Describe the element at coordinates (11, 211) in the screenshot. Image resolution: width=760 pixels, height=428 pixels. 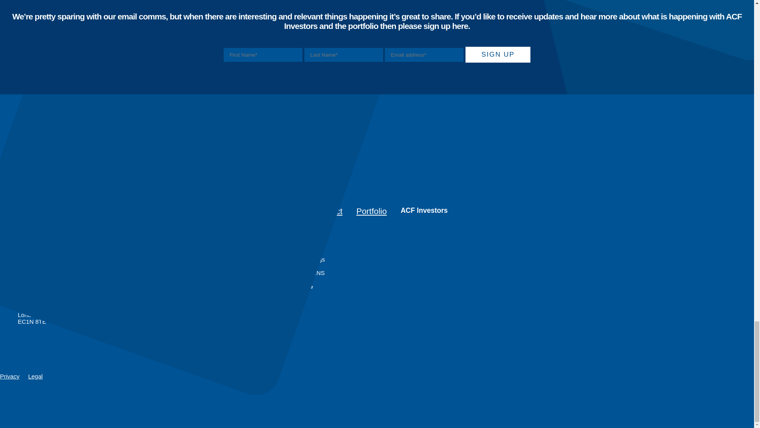
I see `About` at that location.